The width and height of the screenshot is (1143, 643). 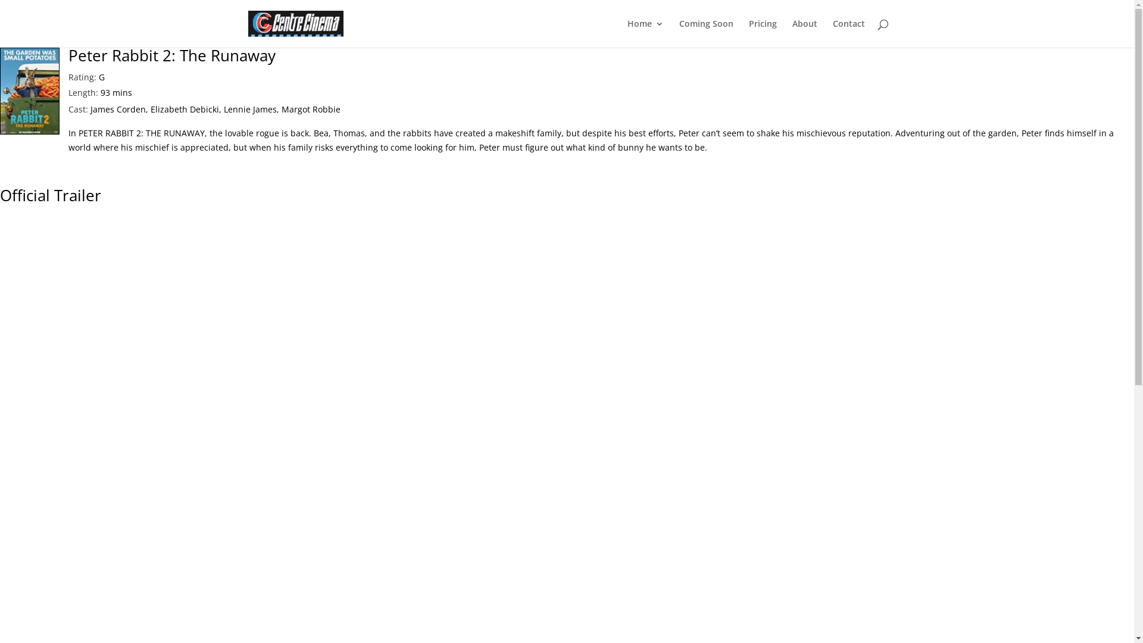 What do you see at coordinates (804, 33) in the screenshot?
I see `About` at bounding box center [804, 33].